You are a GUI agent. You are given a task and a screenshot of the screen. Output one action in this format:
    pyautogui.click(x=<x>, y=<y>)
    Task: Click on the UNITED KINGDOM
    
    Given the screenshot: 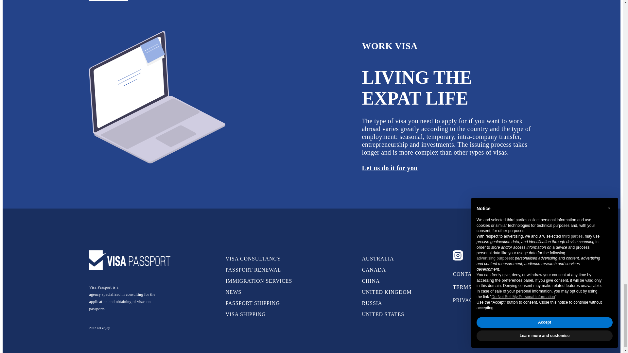 What is the action you would take?
    pyautogui.click(x=386, y=292)
    